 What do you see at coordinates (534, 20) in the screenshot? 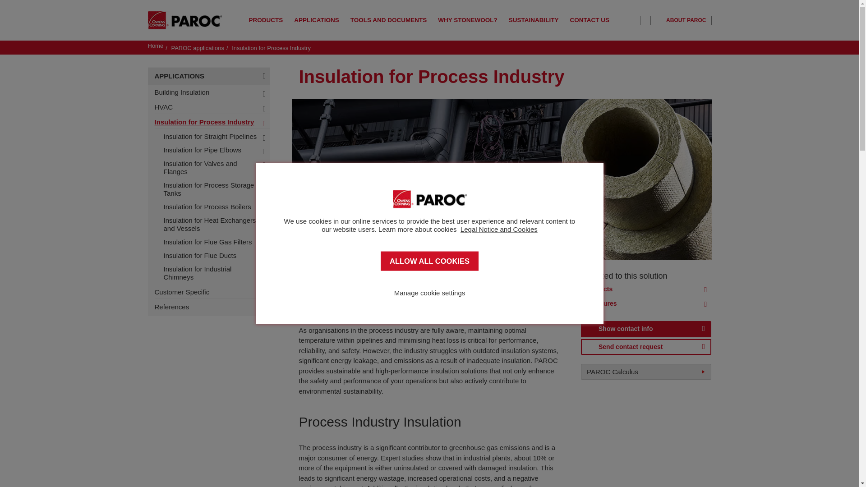
I see `SUSTAINABILITY` at bounding box center [534, 20].